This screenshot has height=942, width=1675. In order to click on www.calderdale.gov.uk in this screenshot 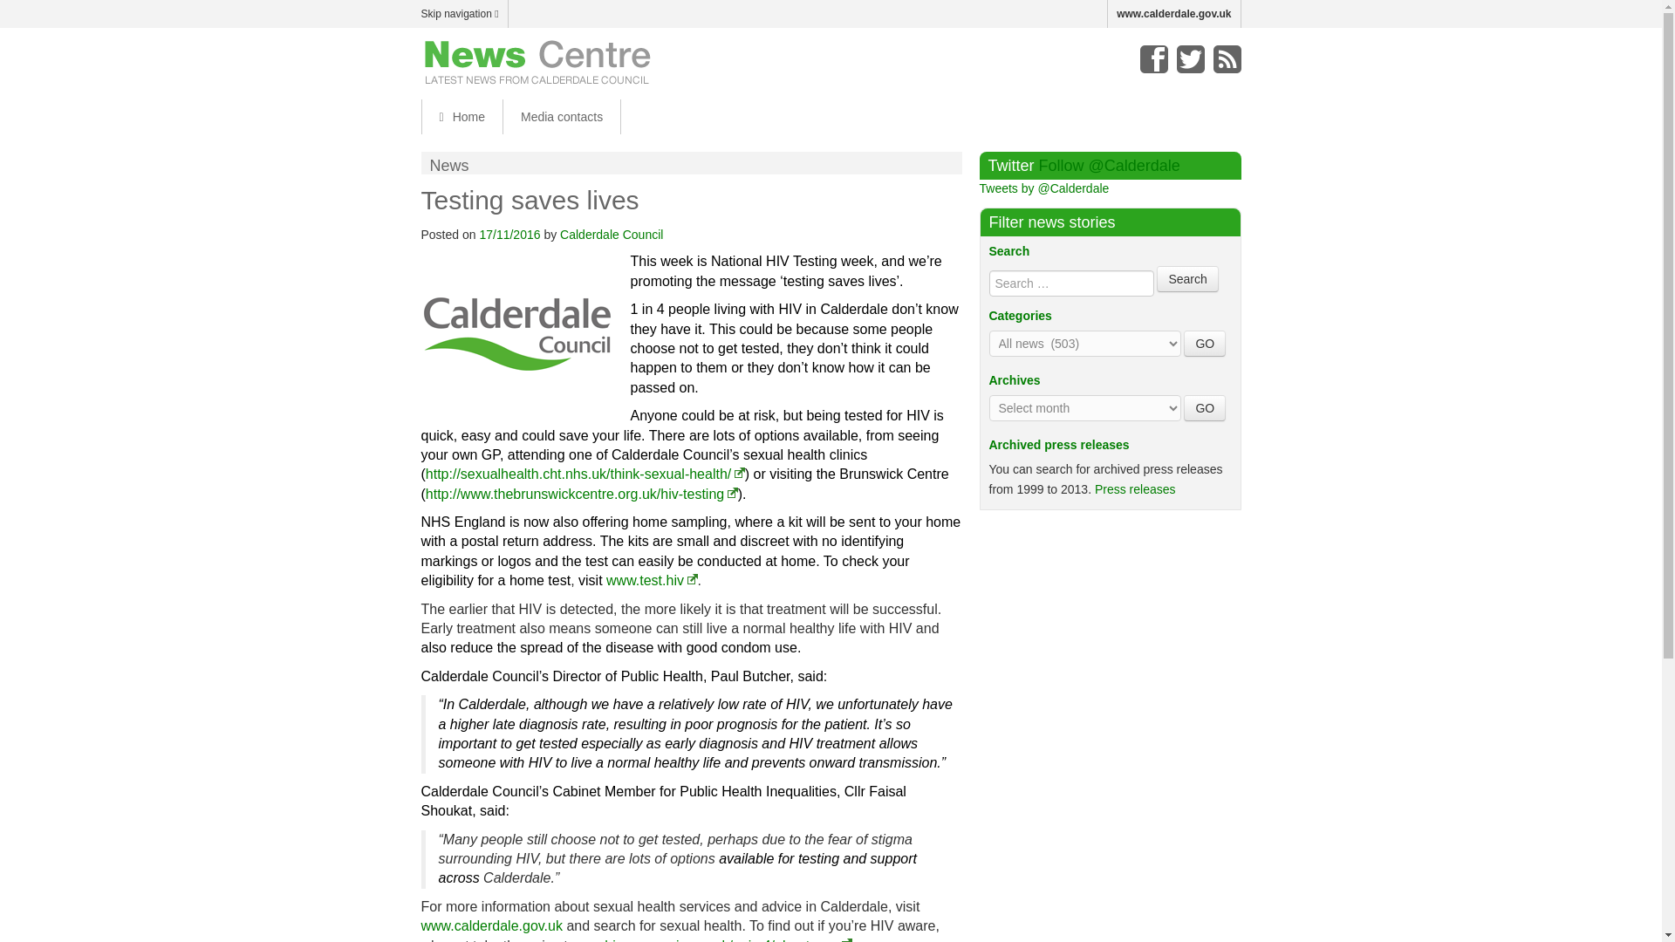, I will do `click(1174, 14)`.